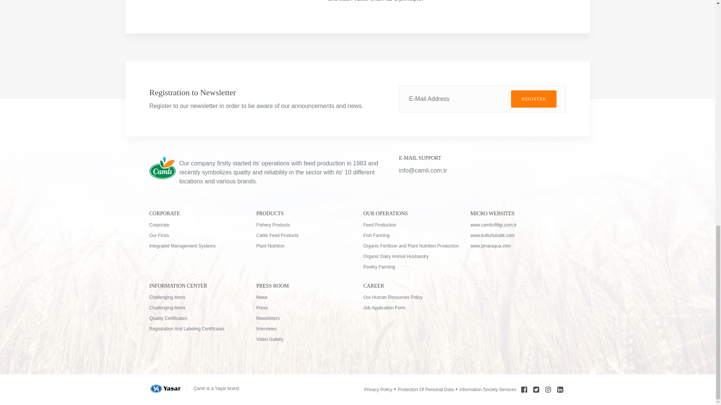  What do you see at coordinates (548, 389) in the screenshot?
I see `Instagram` at bounding box center [548, 389].